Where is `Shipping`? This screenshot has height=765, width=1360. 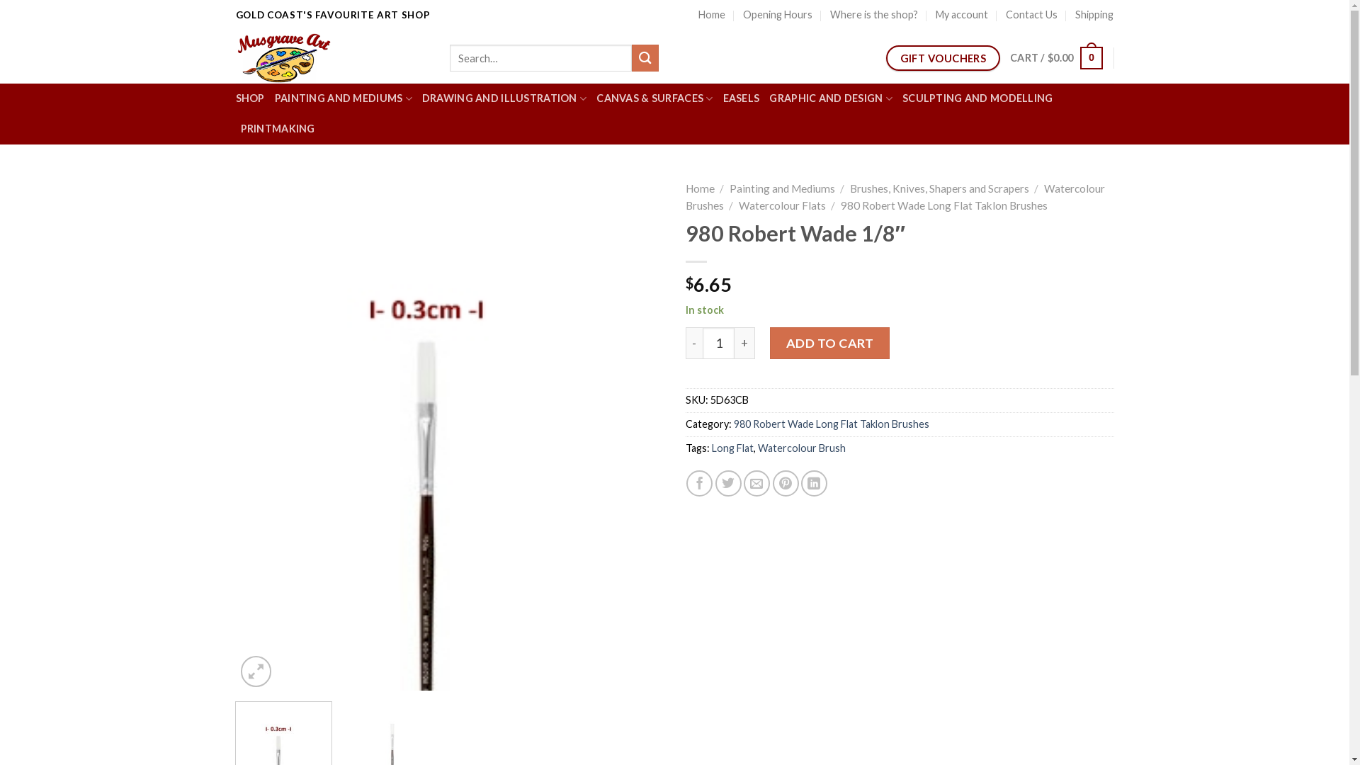 Shipping is located at coordinates (1094, 16).